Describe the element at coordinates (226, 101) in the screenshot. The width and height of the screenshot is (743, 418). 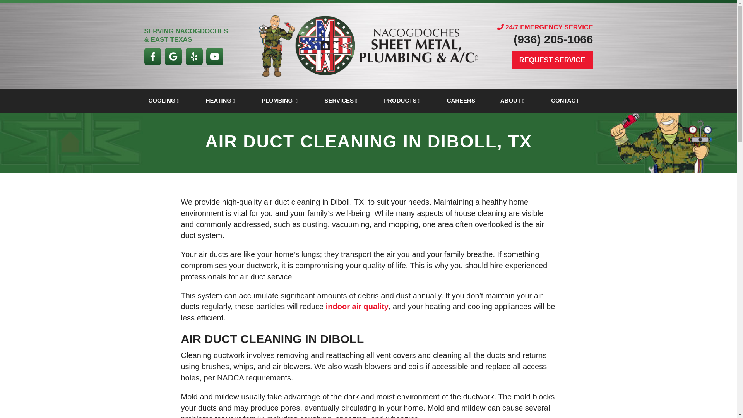
I see `HEATING` at that location.